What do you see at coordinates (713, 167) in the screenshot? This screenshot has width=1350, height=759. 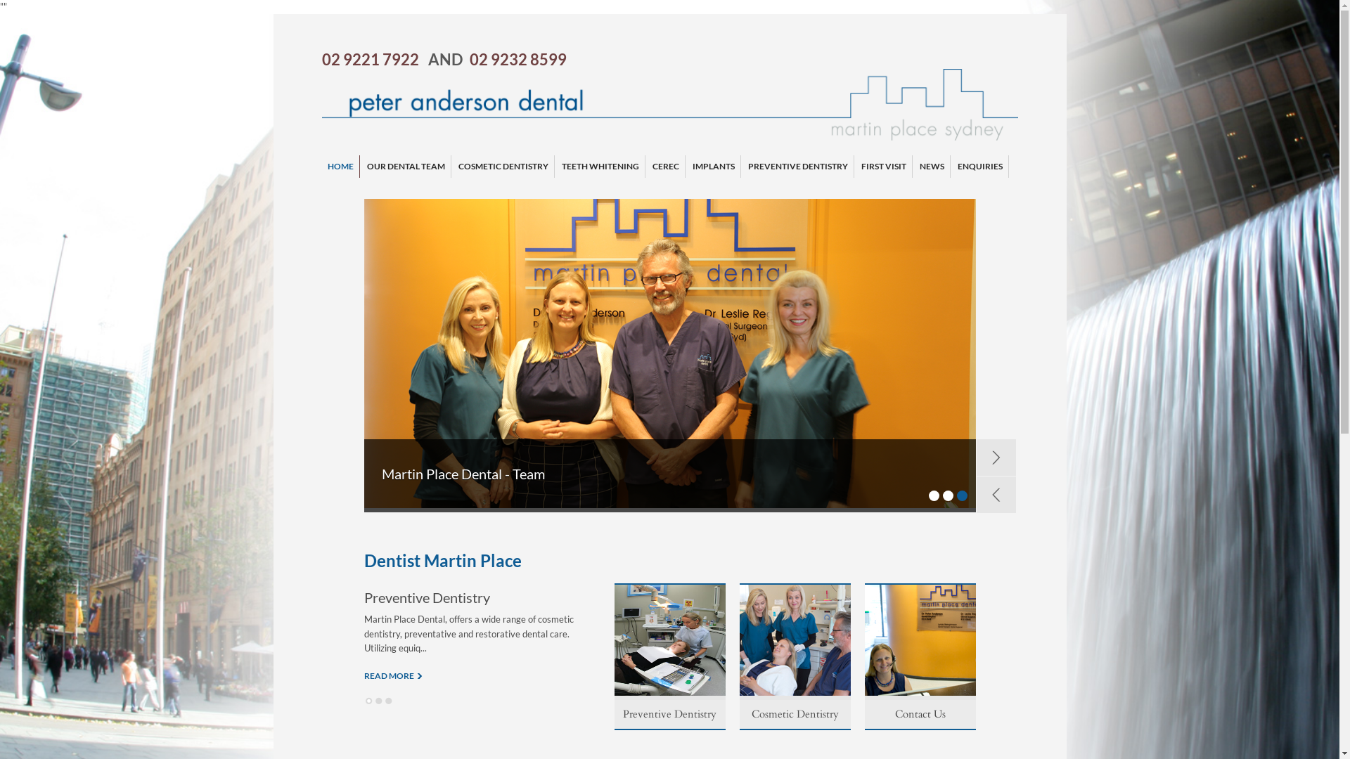 I see `IMPLANTS` at bounding box center [713, 167].